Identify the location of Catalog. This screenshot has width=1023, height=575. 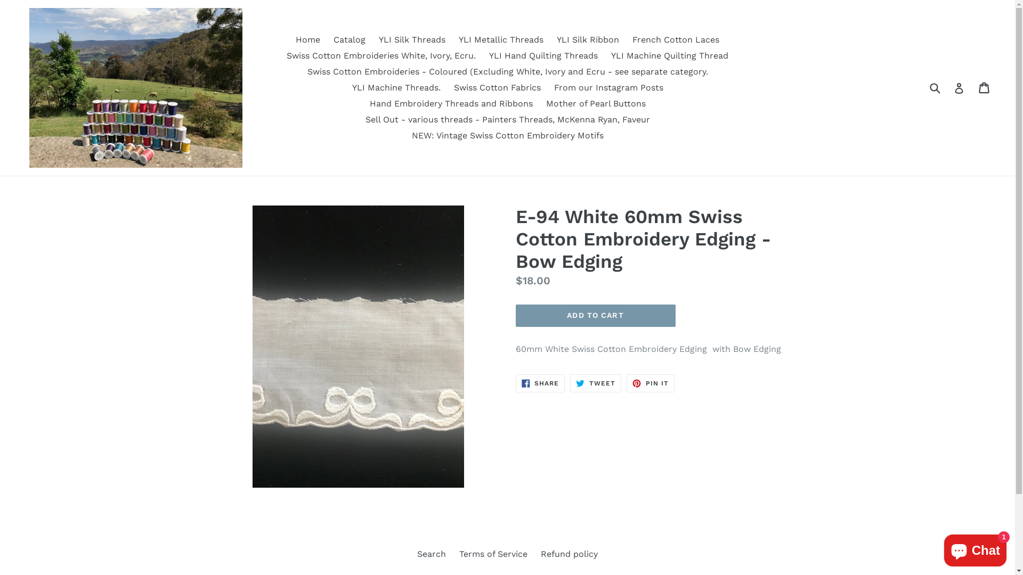
(350, 40).